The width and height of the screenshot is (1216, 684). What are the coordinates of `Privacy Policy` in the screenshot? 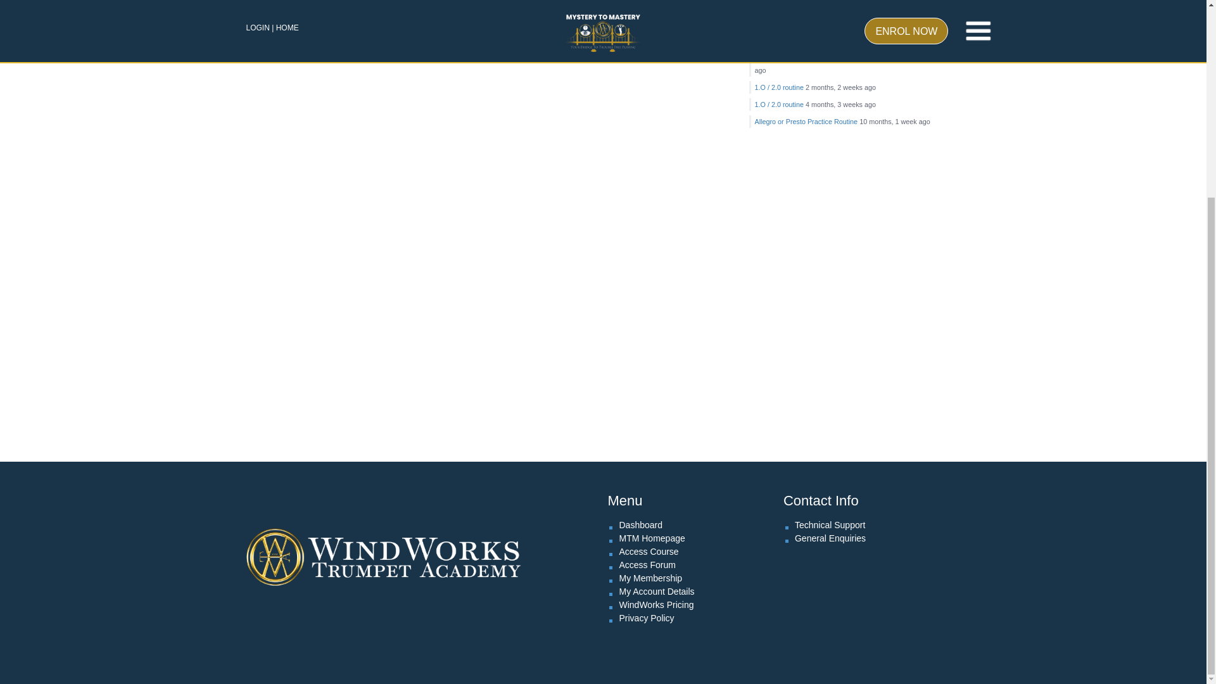 It's located at (646, 617).